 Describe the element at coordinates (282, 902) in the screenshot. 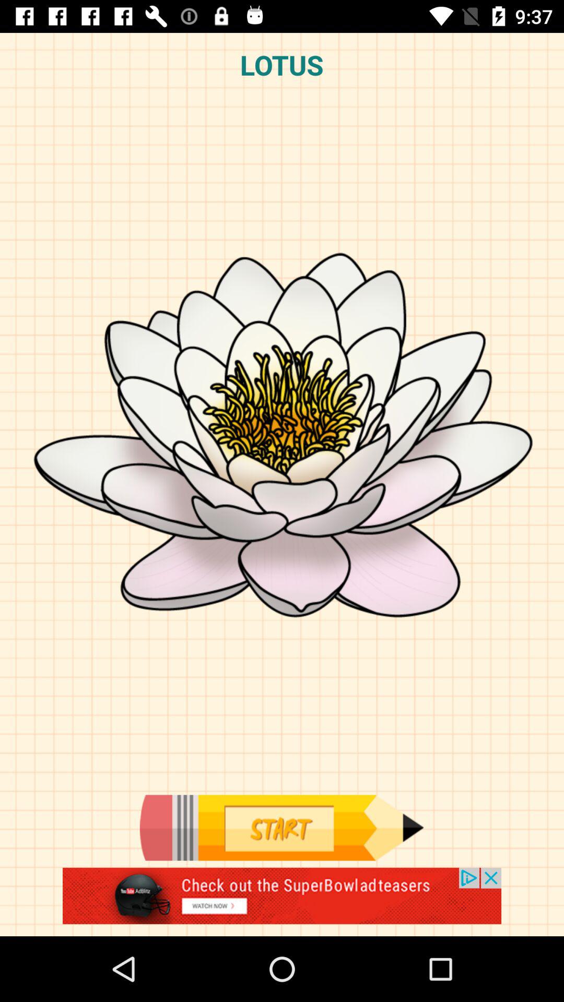

I see `go to the advertisement page` at that location.